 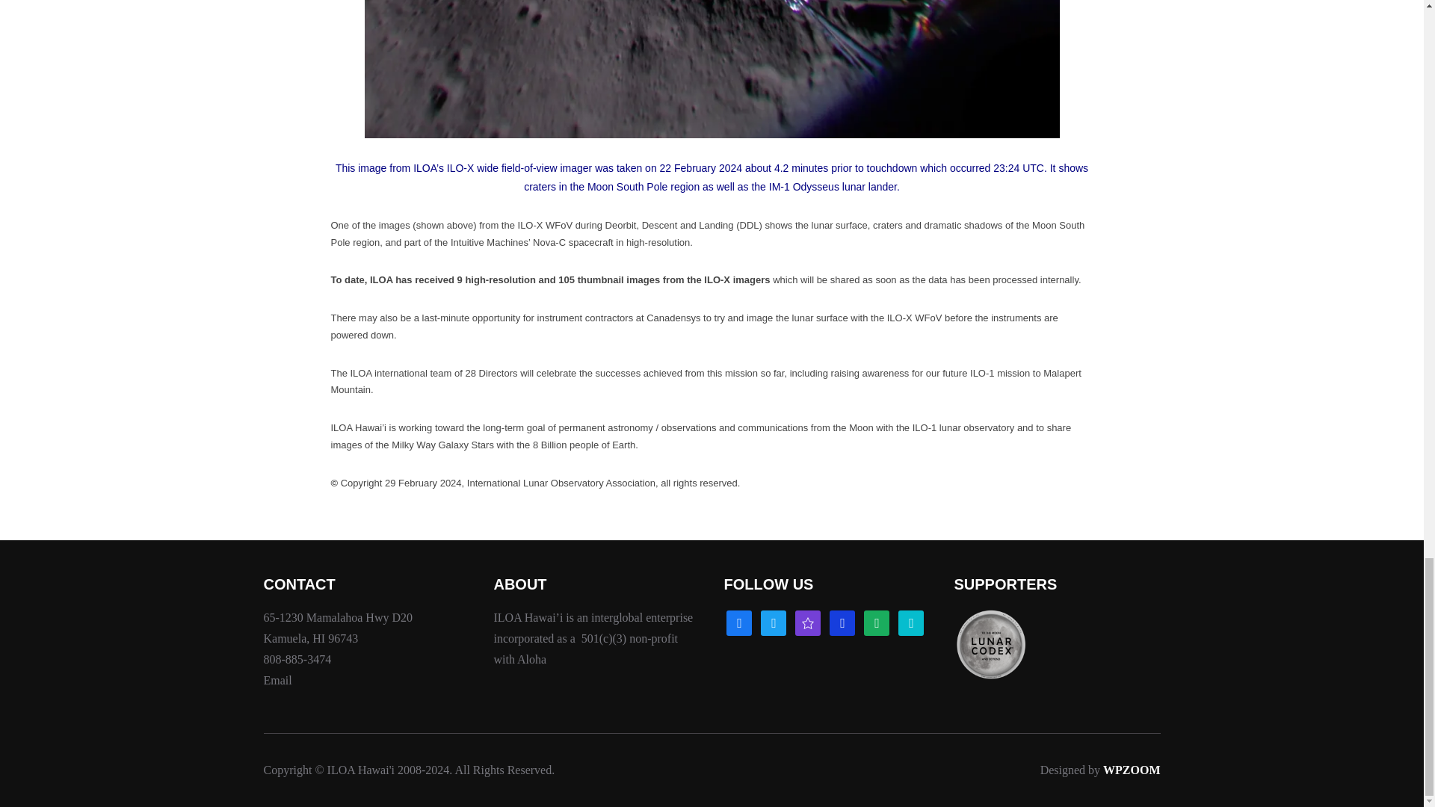 I want to click on Lunar Enterprise Daily, so click(x=876, y=622).